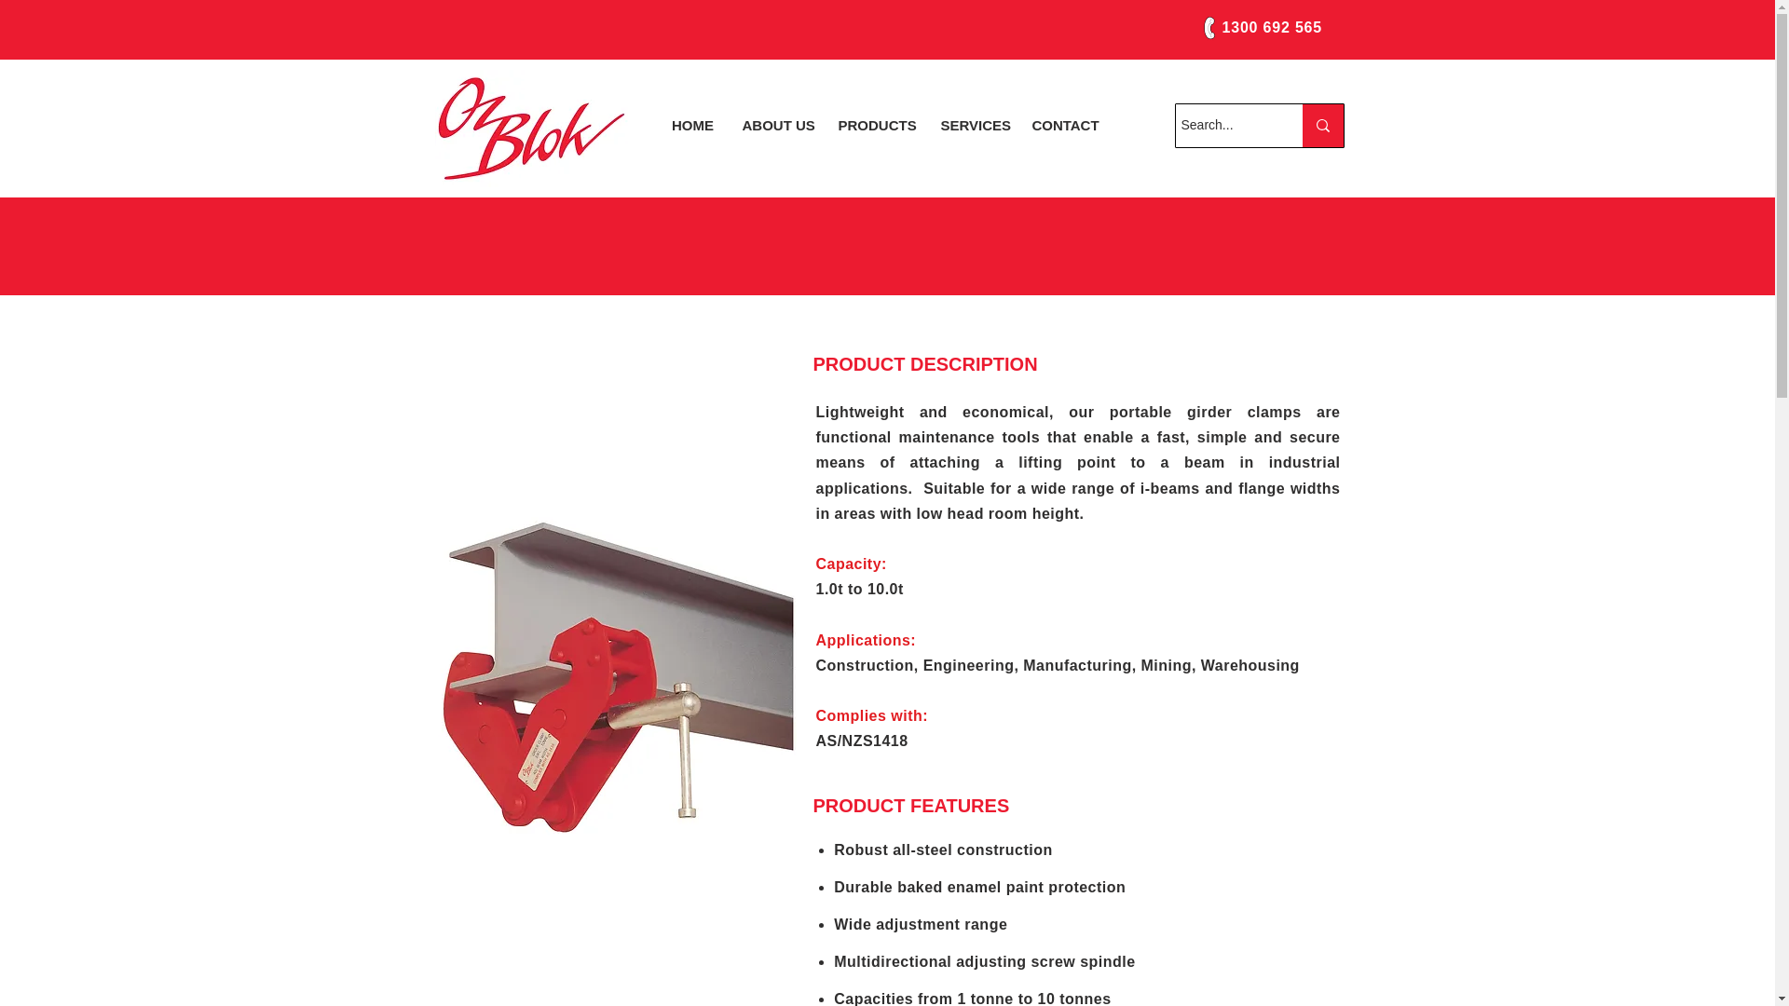  I want to click on HOME, so click(693, 125).